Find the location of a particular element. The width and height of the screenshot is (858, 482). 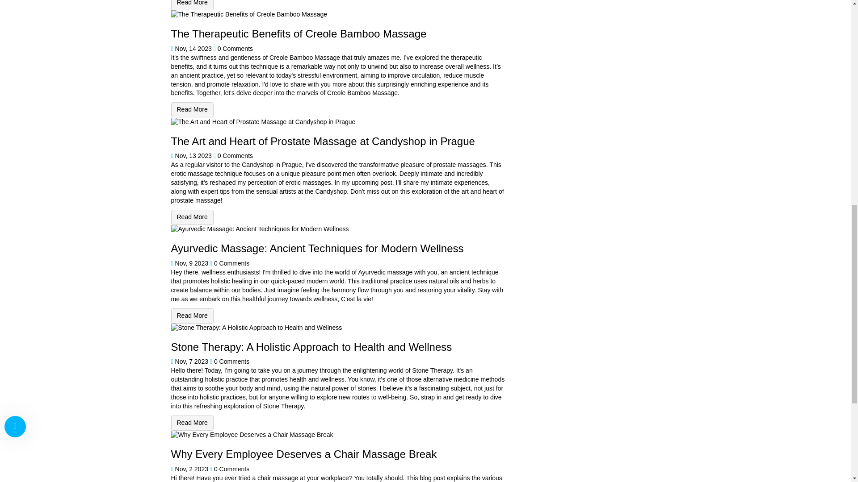

The Unexpected World of Elephant Massage is located at coordinates (192, 5).